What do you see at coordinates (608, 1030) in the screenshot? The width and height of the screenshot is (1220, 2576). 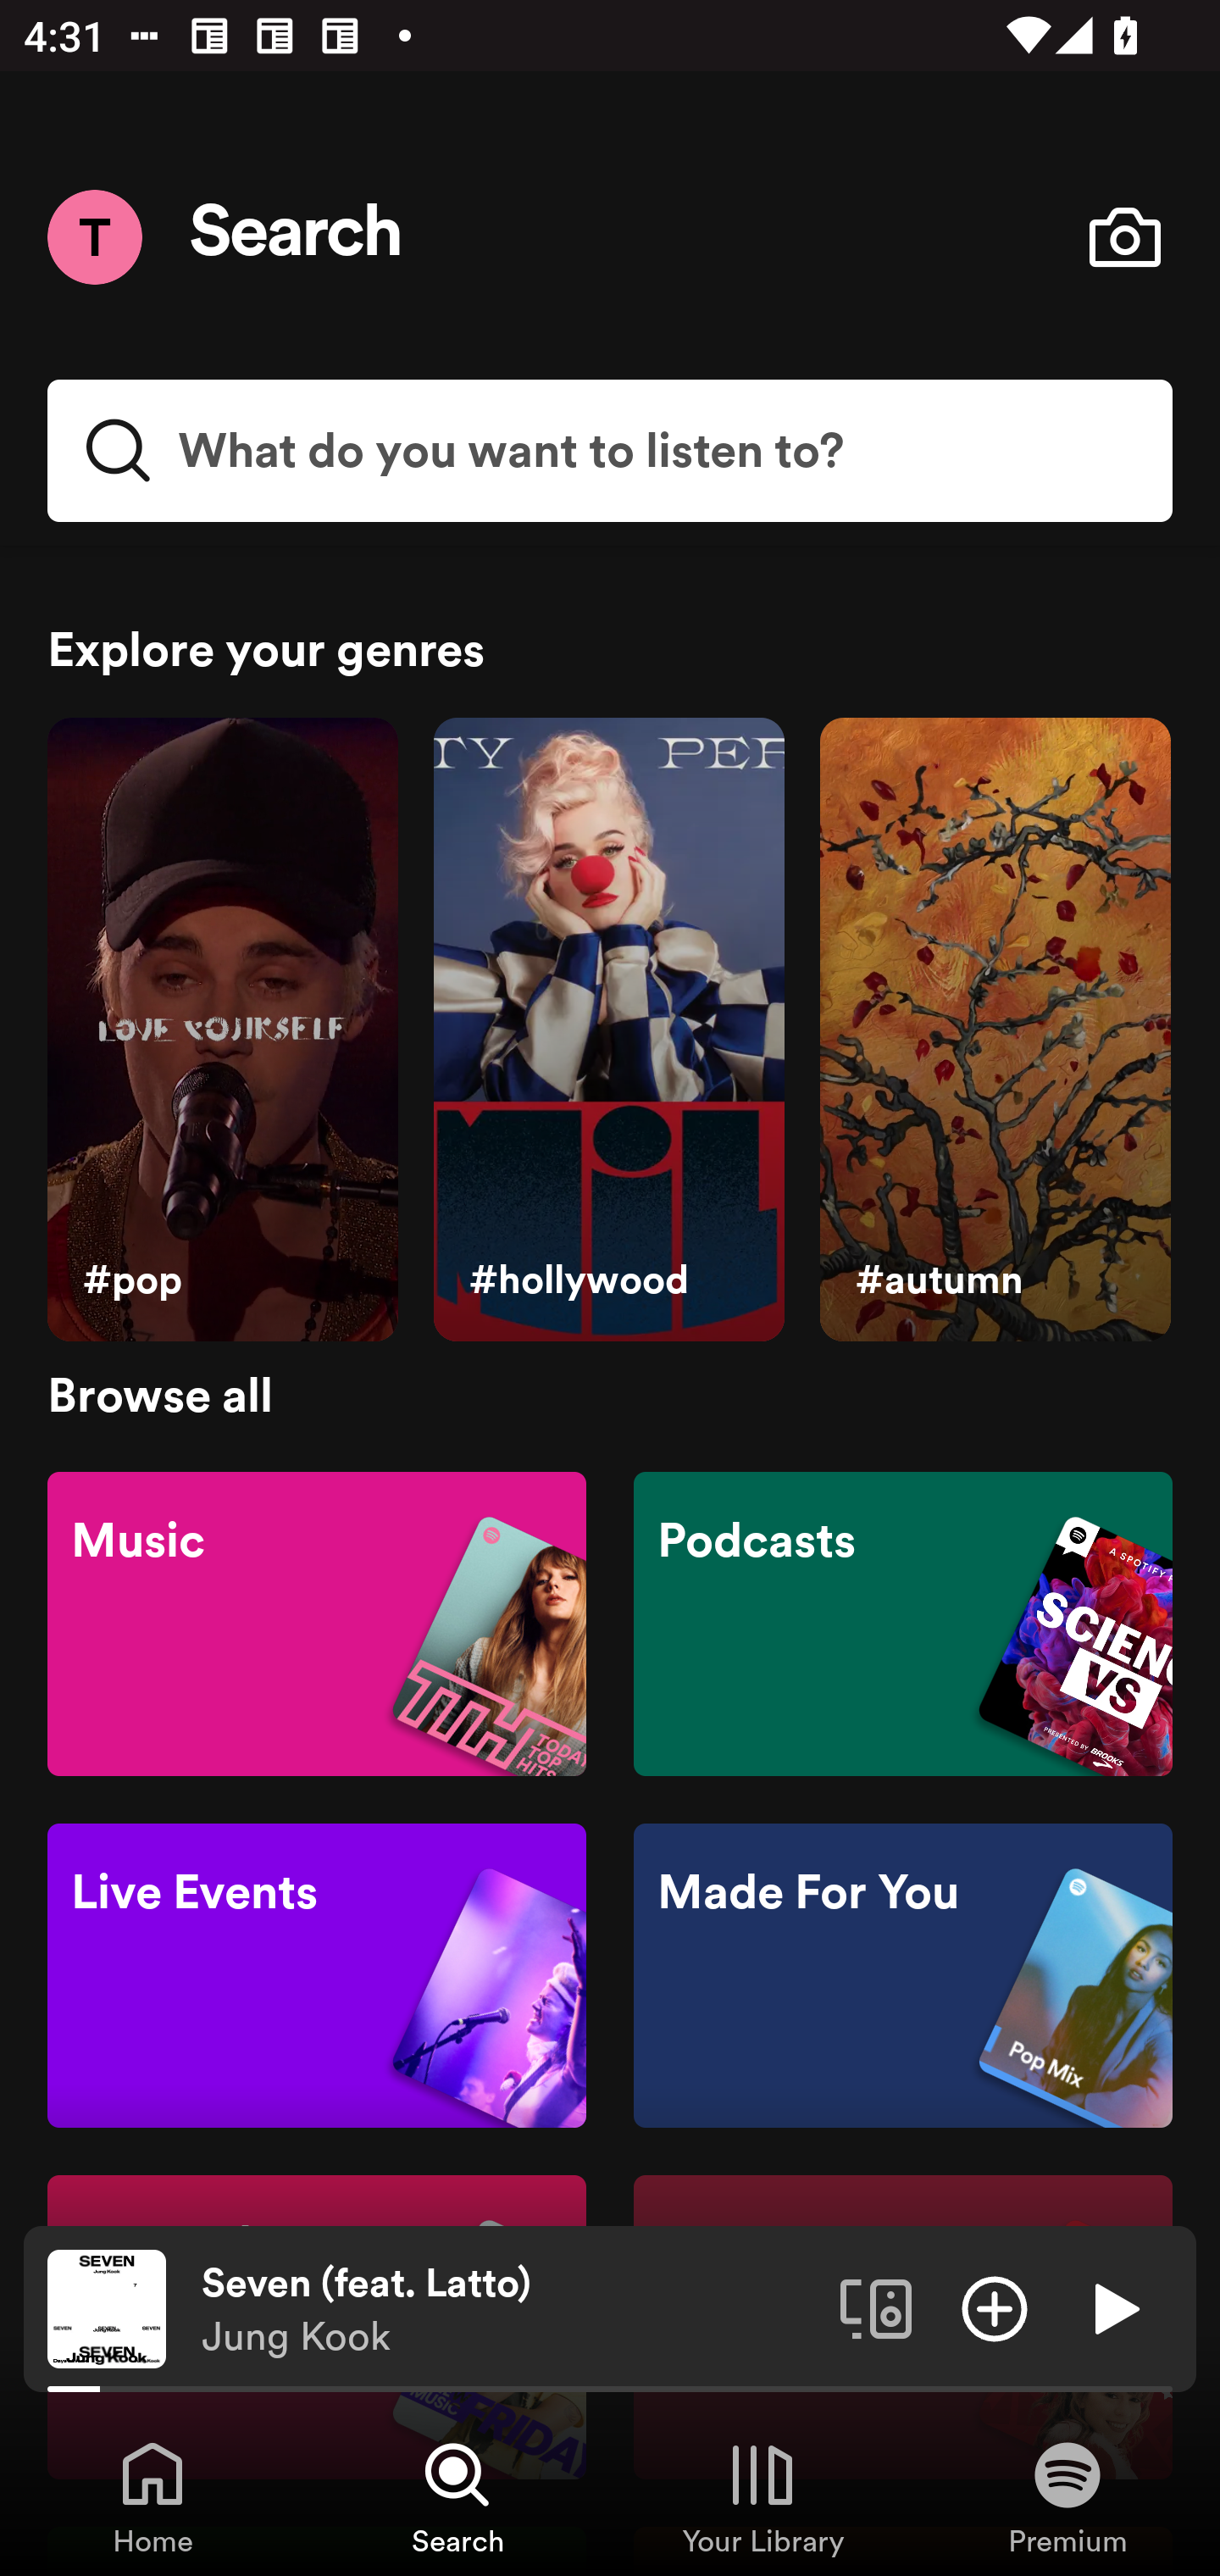 I see `#hollywood` at bounding box center [608, 1030].